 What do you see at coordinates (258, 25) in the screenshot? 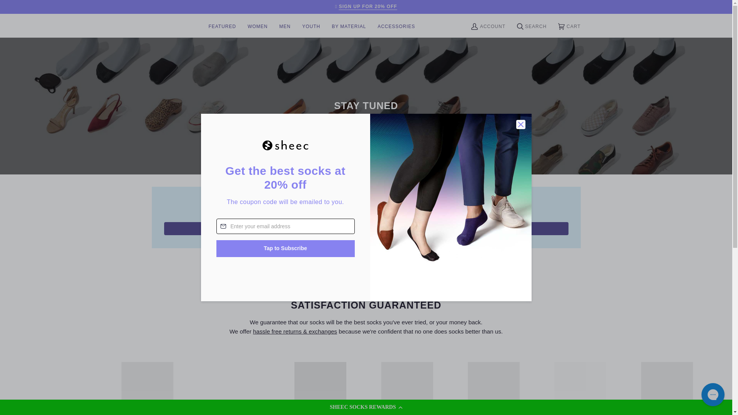
I see `WOMEN` at bounding box center [258, 25].